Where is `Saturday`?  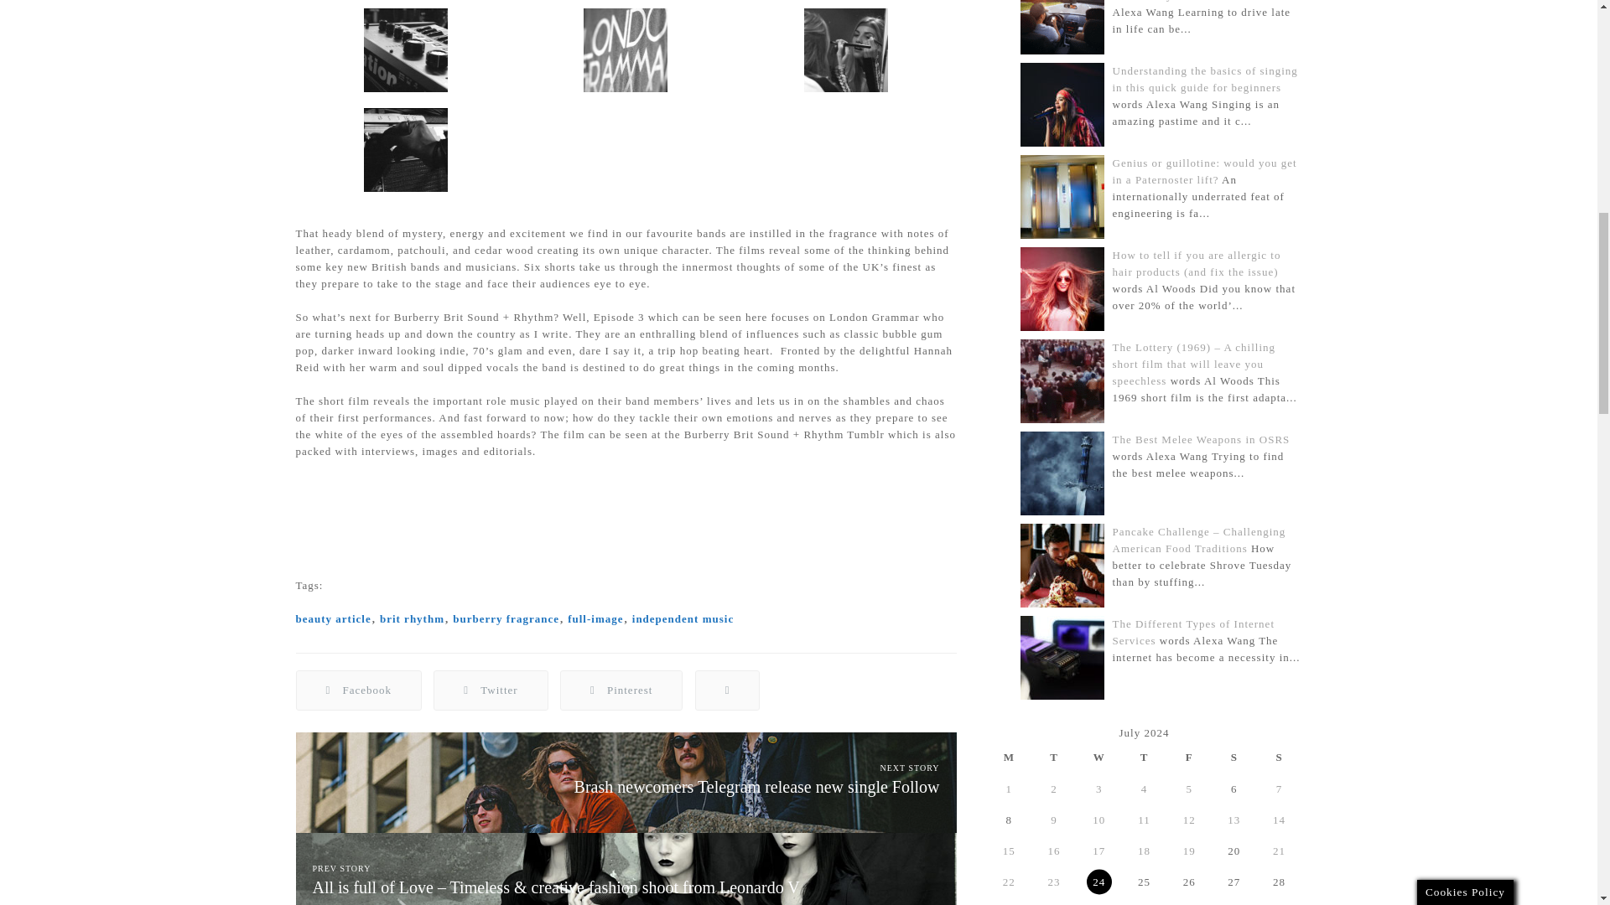 Saturday is located at coordinates (1234, 757).